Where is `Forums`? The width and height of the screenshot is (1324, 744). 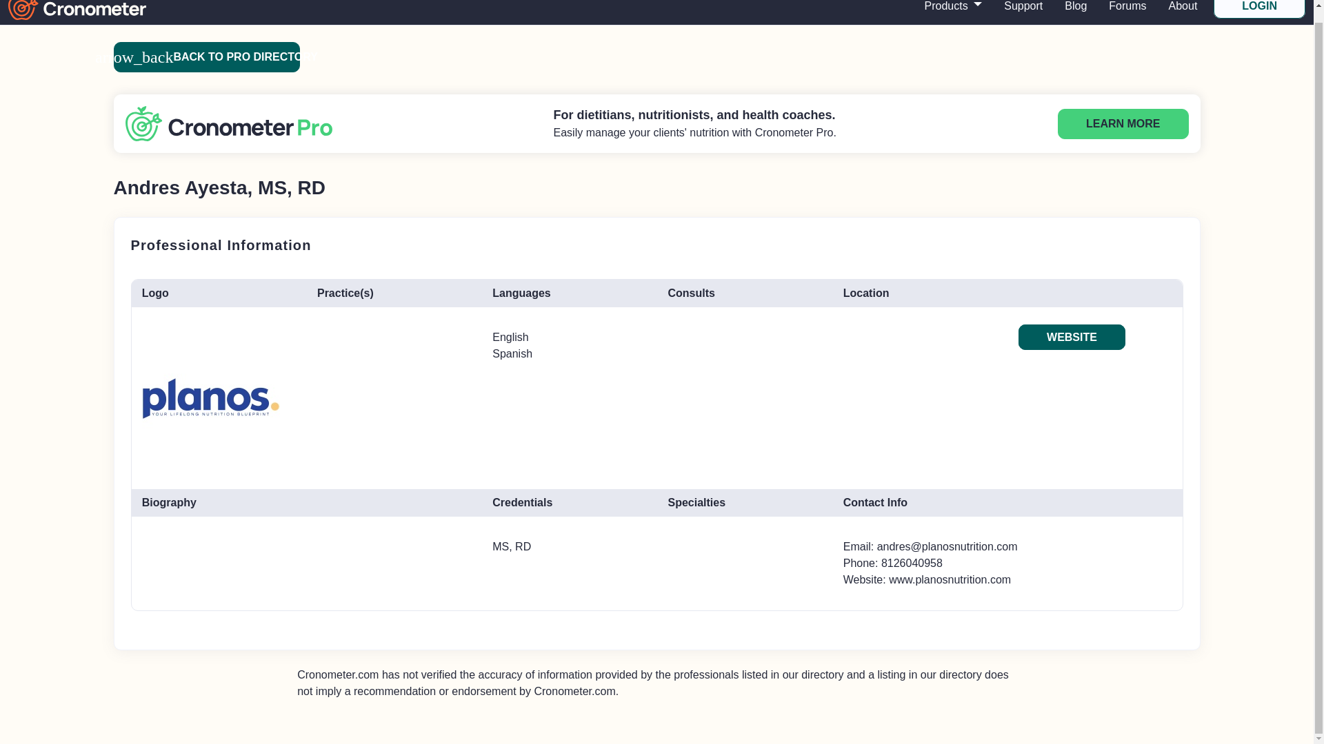
Forums is located at coordinates (1127, 10).